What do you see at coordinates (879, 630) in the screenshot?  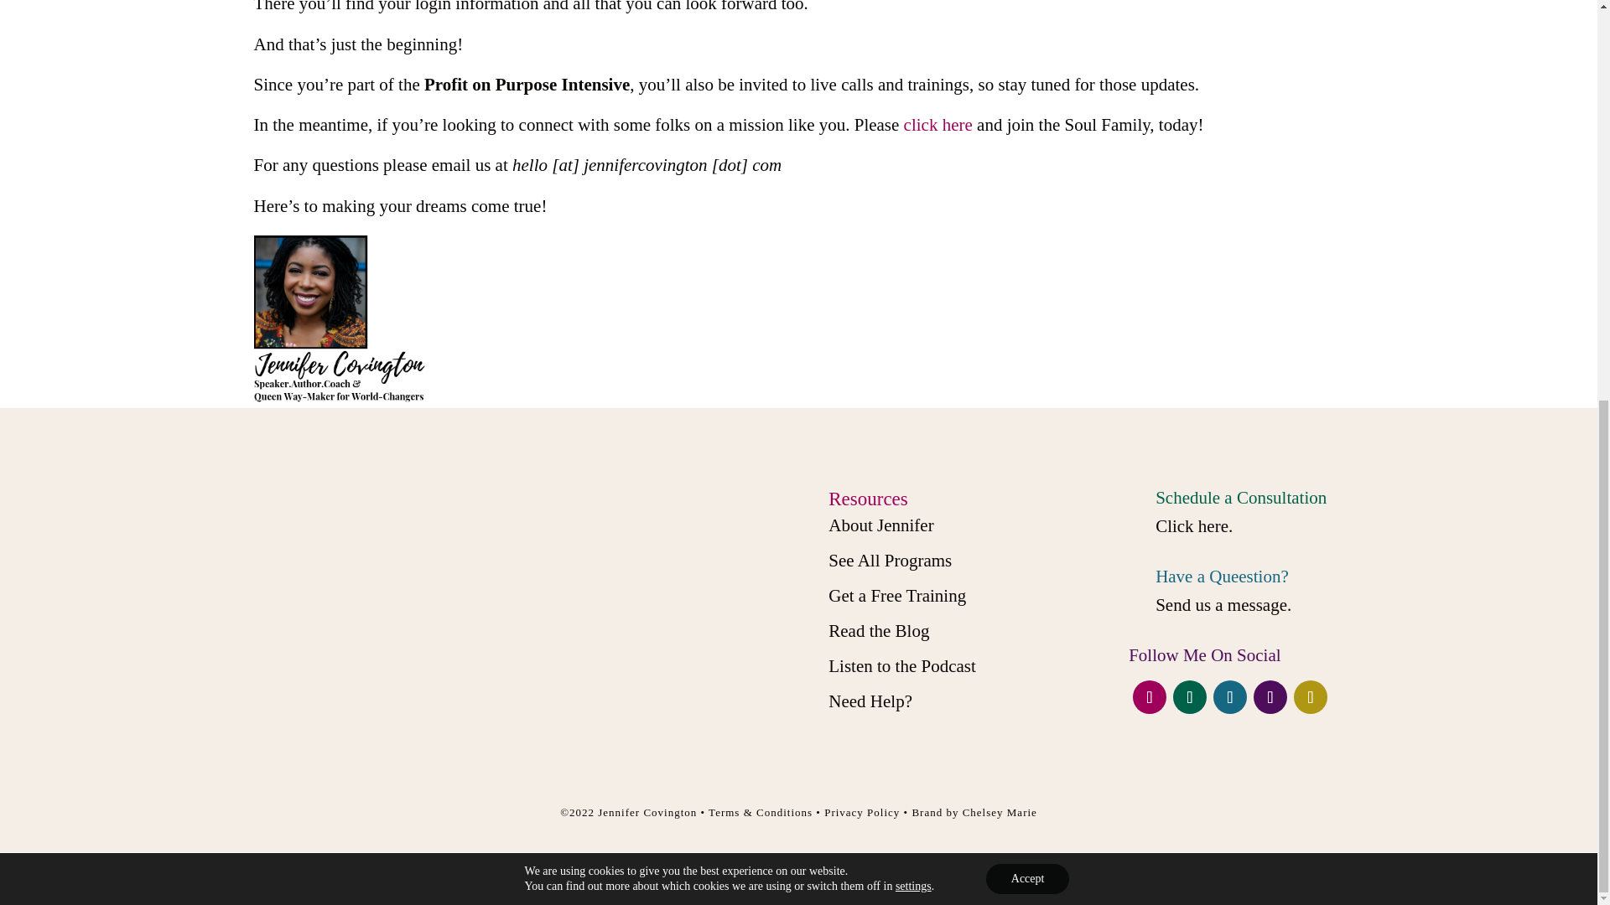 I see `Read the Blog` at bounding box center [879, 630].